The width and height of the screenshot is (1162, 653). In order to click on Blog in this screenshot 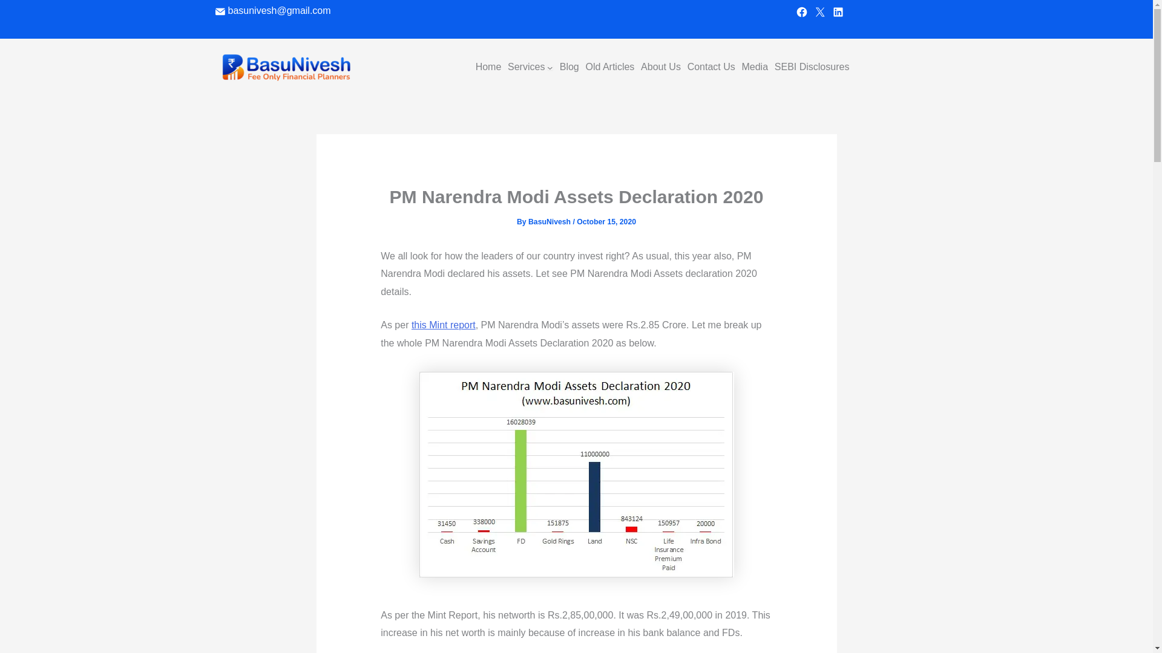, I will do `click(569, 67)`.